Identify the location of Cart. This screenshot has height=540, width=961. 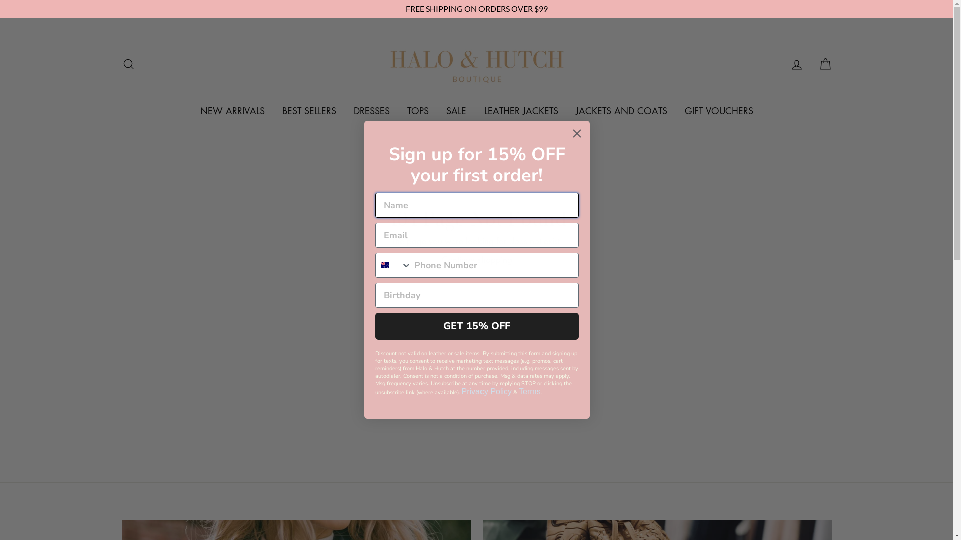
(825, 64).